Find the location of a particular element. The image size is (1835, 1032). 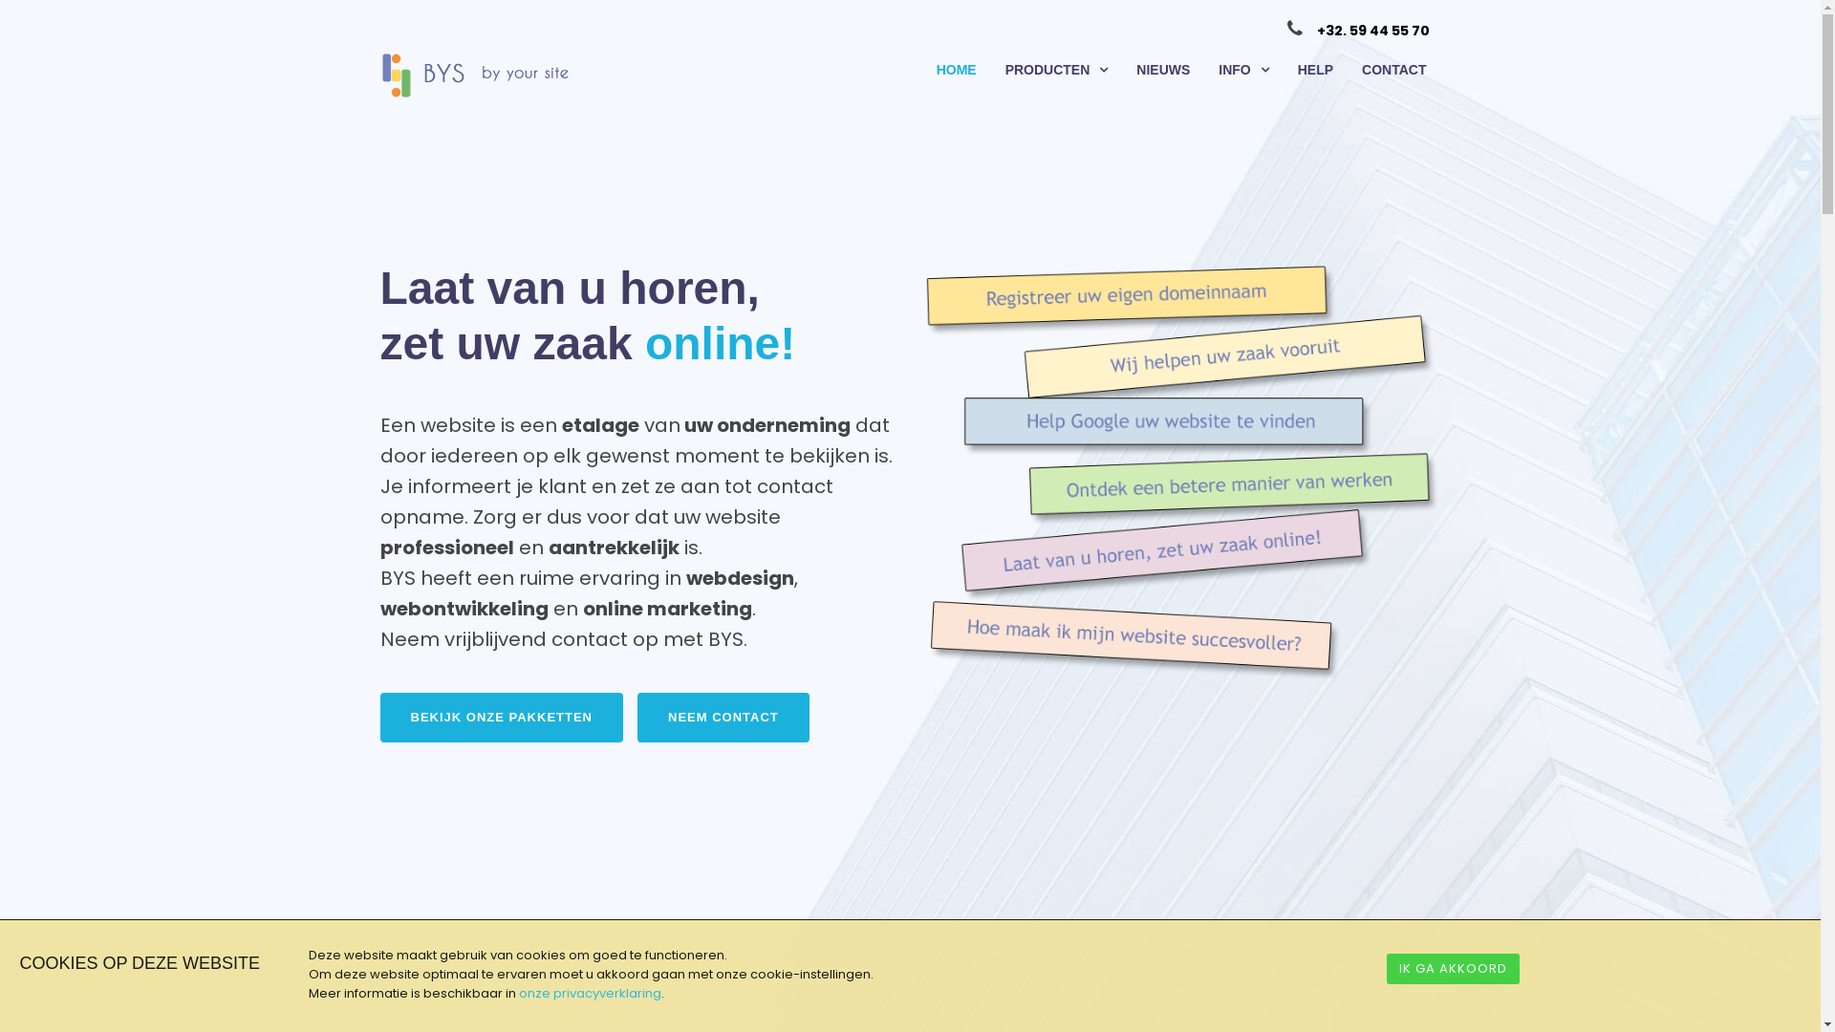

BEKIJK ONZE PAKKETTEN is located at coordinates (503, 718).